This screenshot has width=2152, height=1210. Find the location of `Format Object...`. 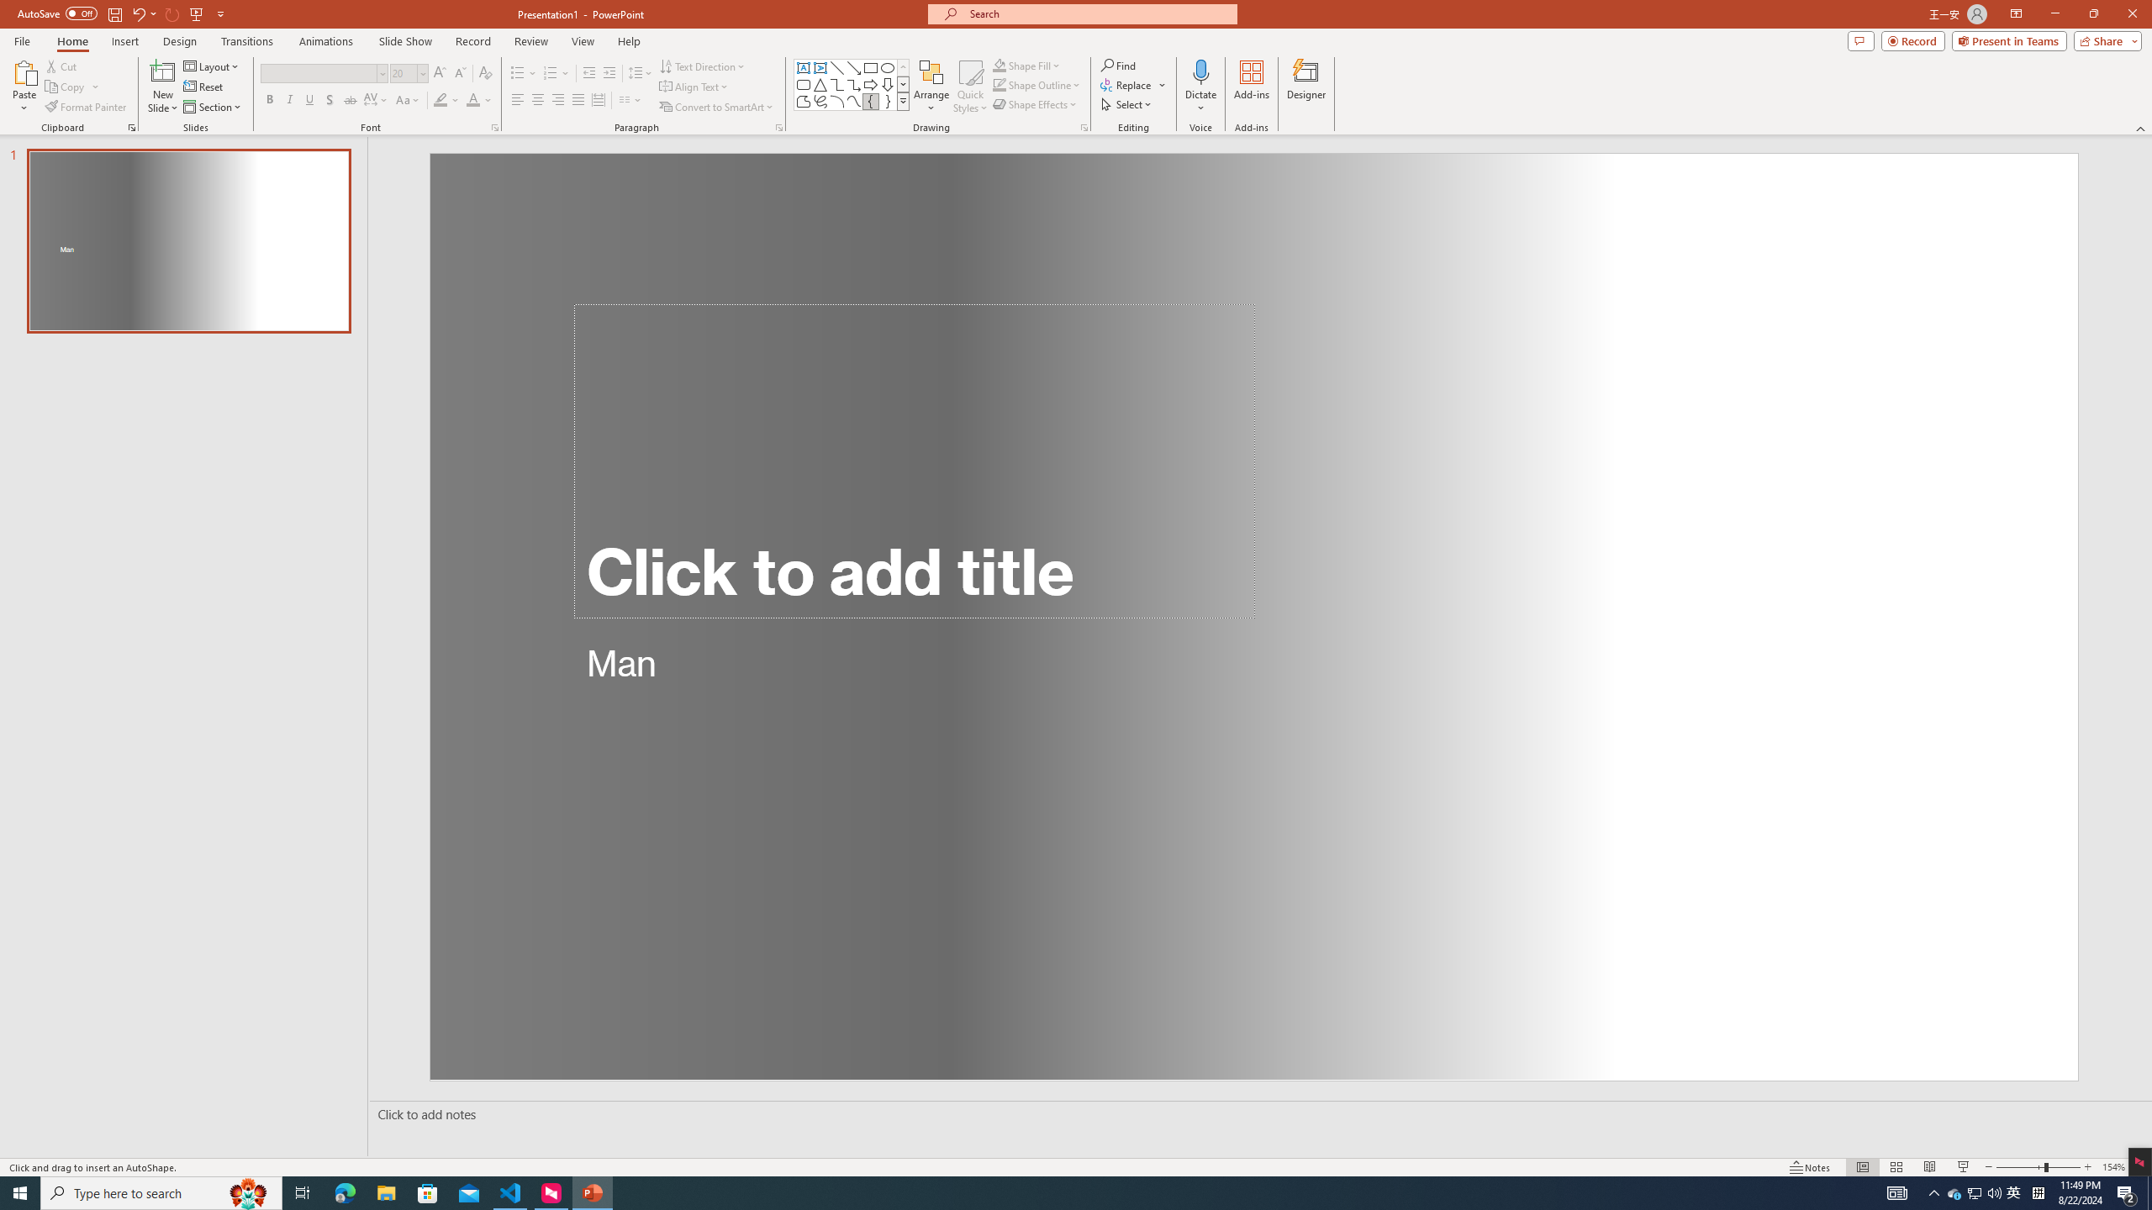

Format Object... is located at coordinates (1084, 128).